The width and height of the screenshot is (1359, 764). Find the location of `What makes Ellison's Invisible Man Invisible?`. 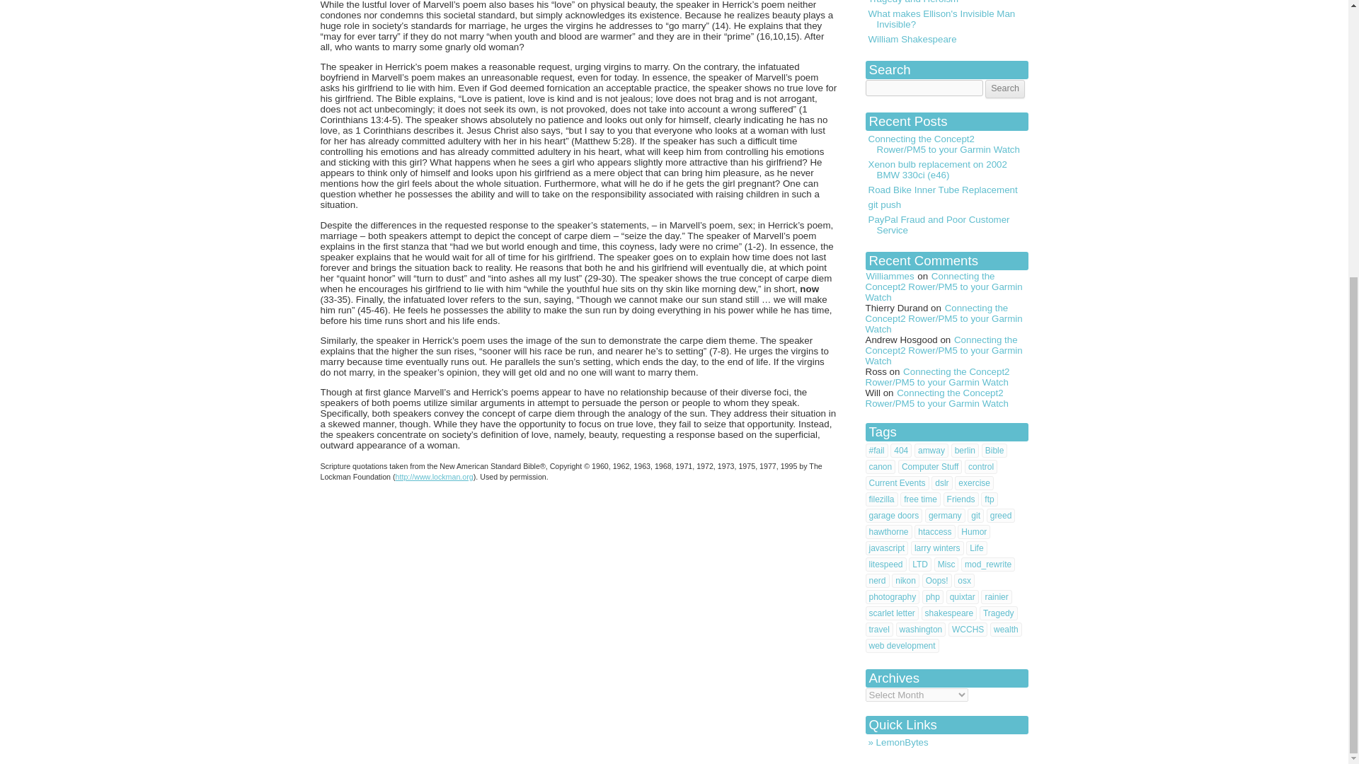

What makes Ellison's Invisible Man Invisible? is located at coordinates (946, 18).